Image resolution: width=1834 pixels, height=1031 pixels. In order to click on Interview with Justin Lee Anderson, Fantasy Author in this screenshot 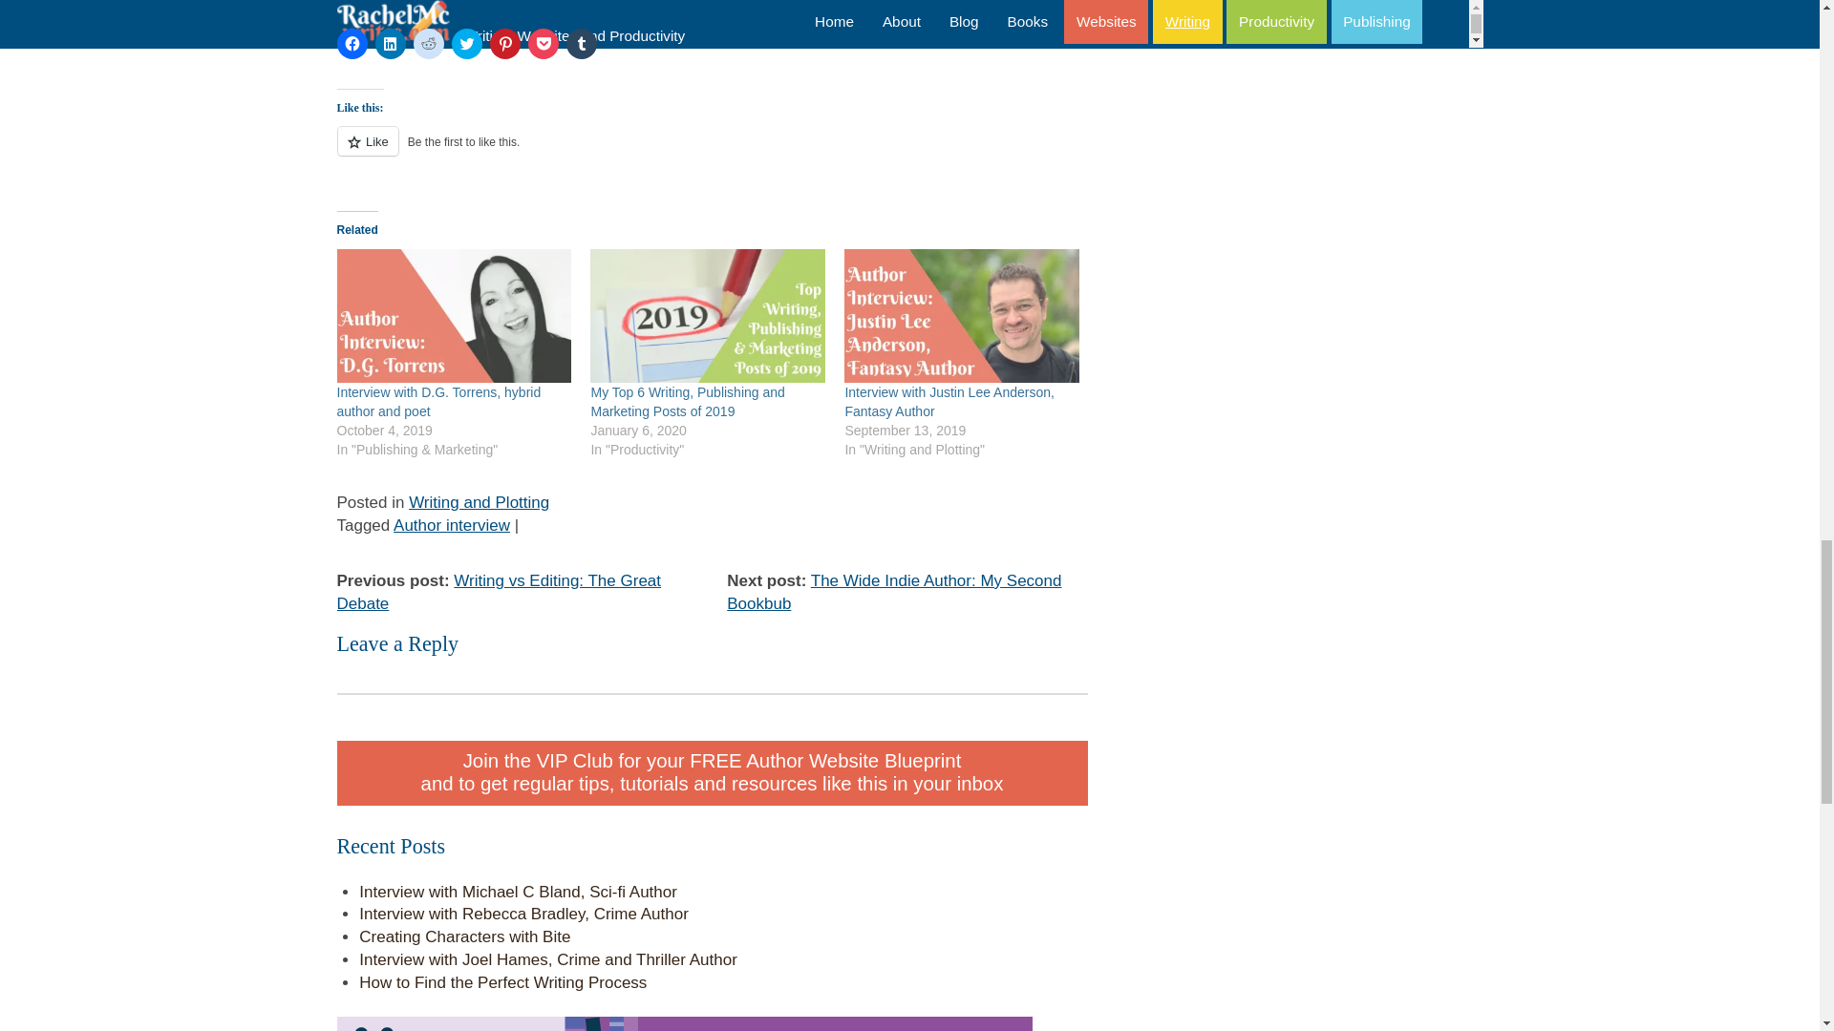, I will do `click(961, 316)`.